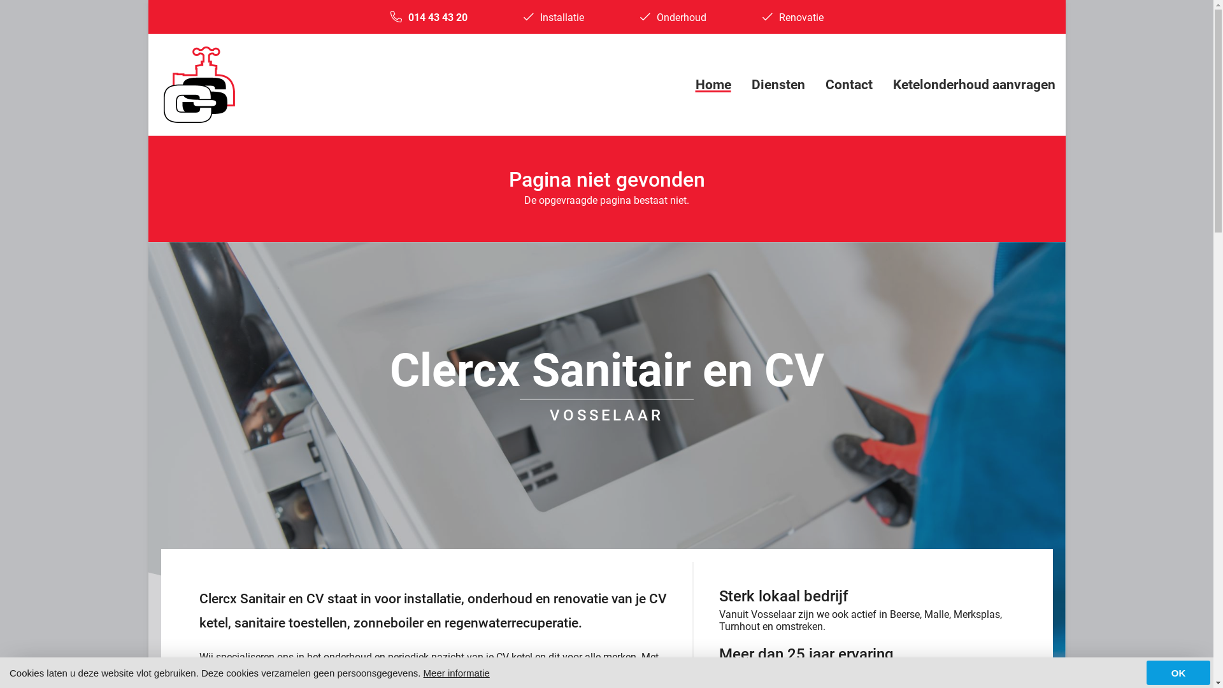  Describe the element at coordinates (199, 85) in the screenshot. I see `Clercx Sanitair` at that location.